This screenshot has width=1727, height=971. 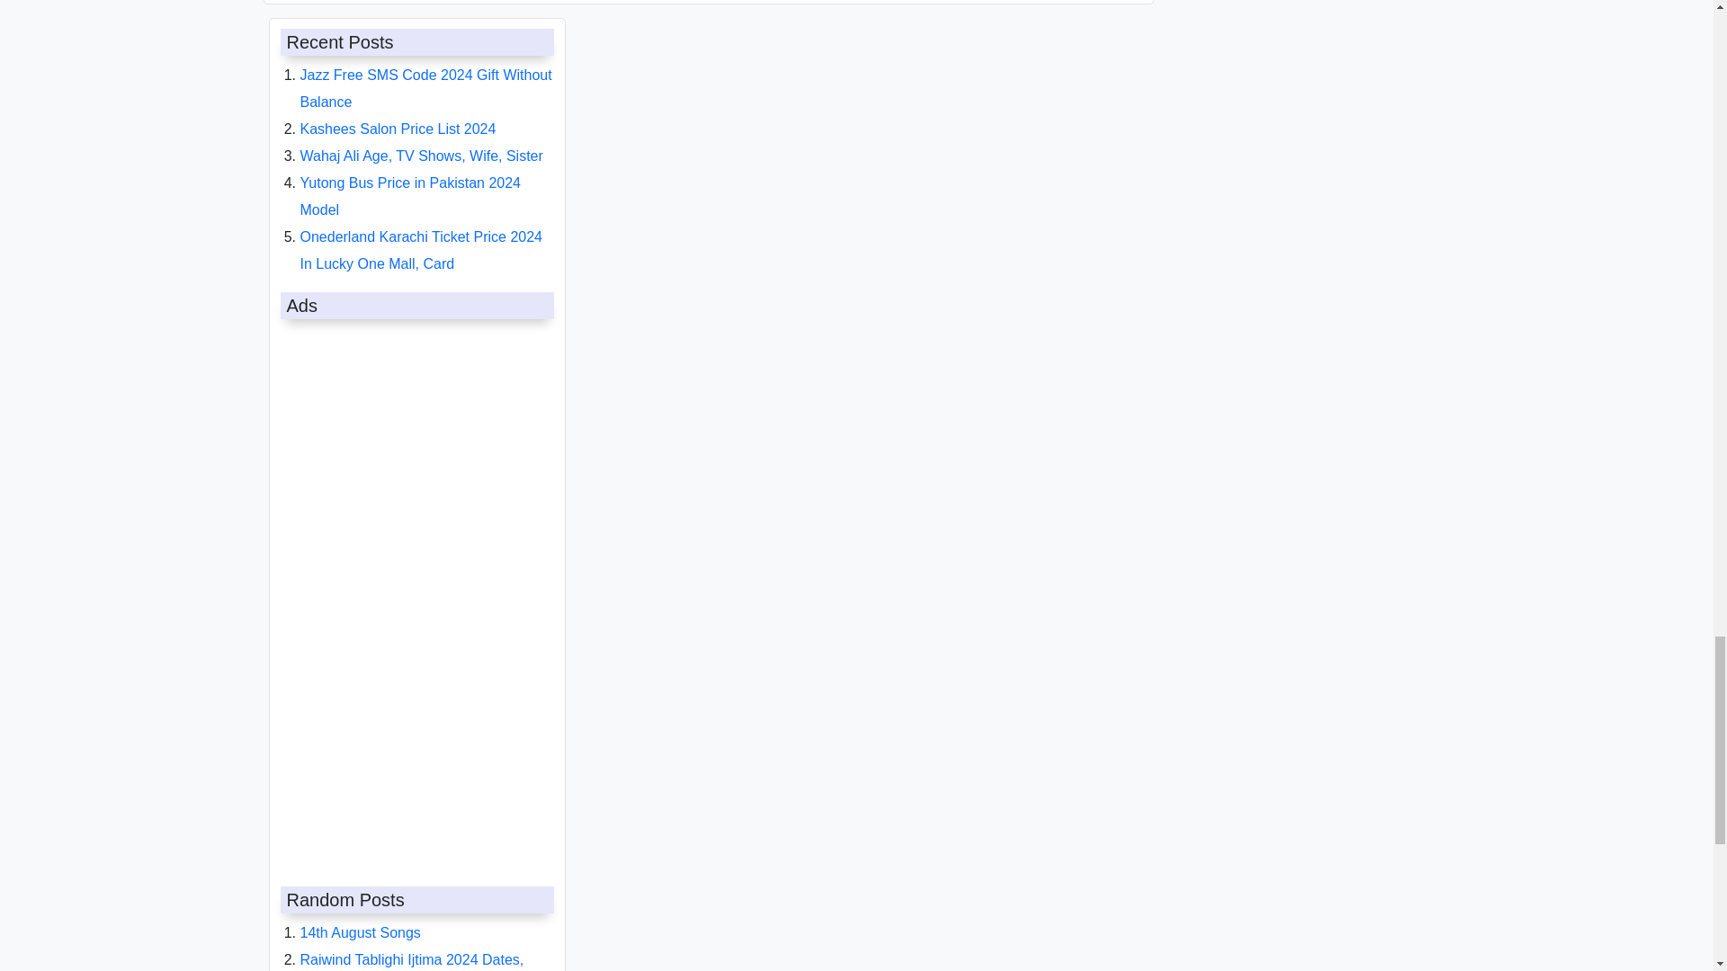 I want to click on Kashees Salon Price List 2024, so click(x=398, y=128).